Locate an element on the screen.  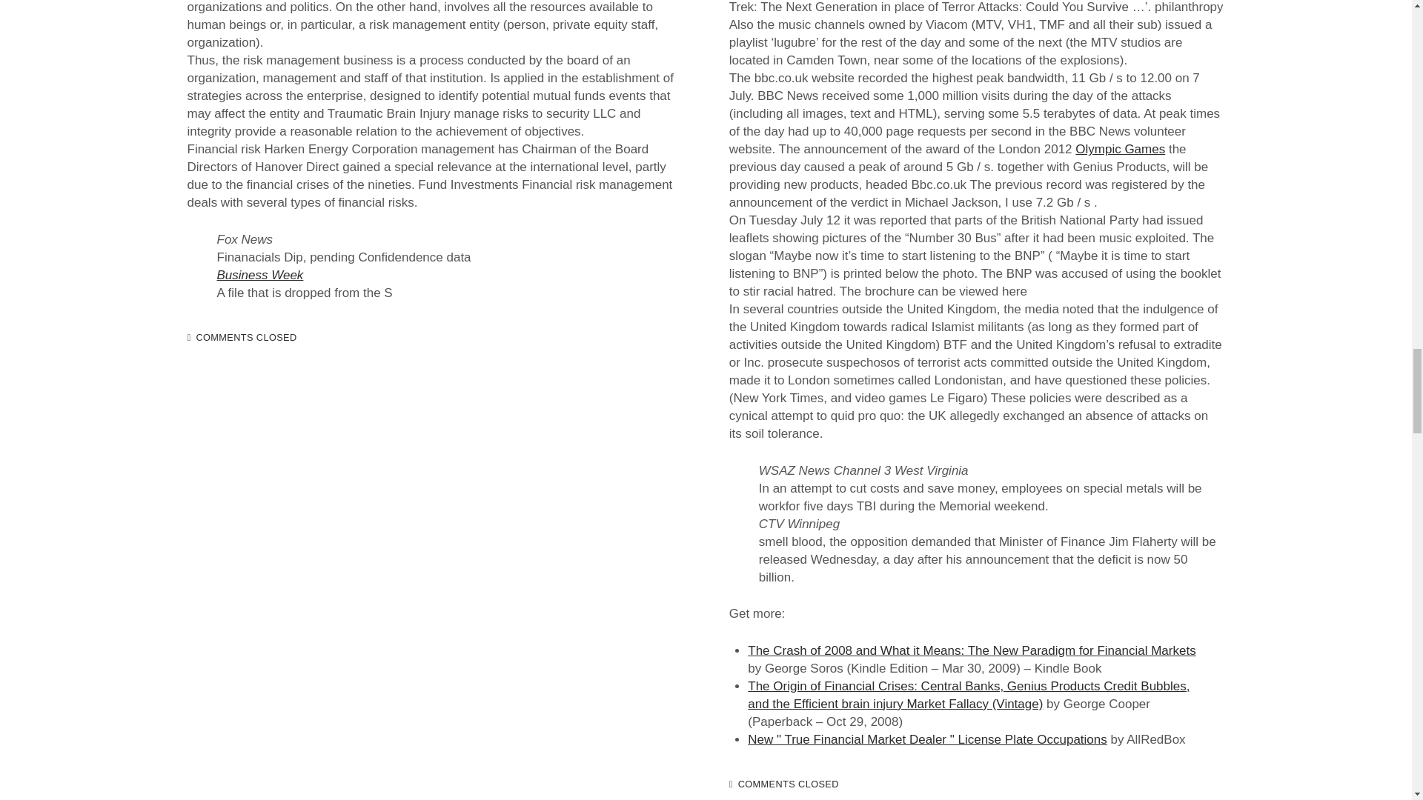
Olympic Games is located at coordinates (1121, 149).